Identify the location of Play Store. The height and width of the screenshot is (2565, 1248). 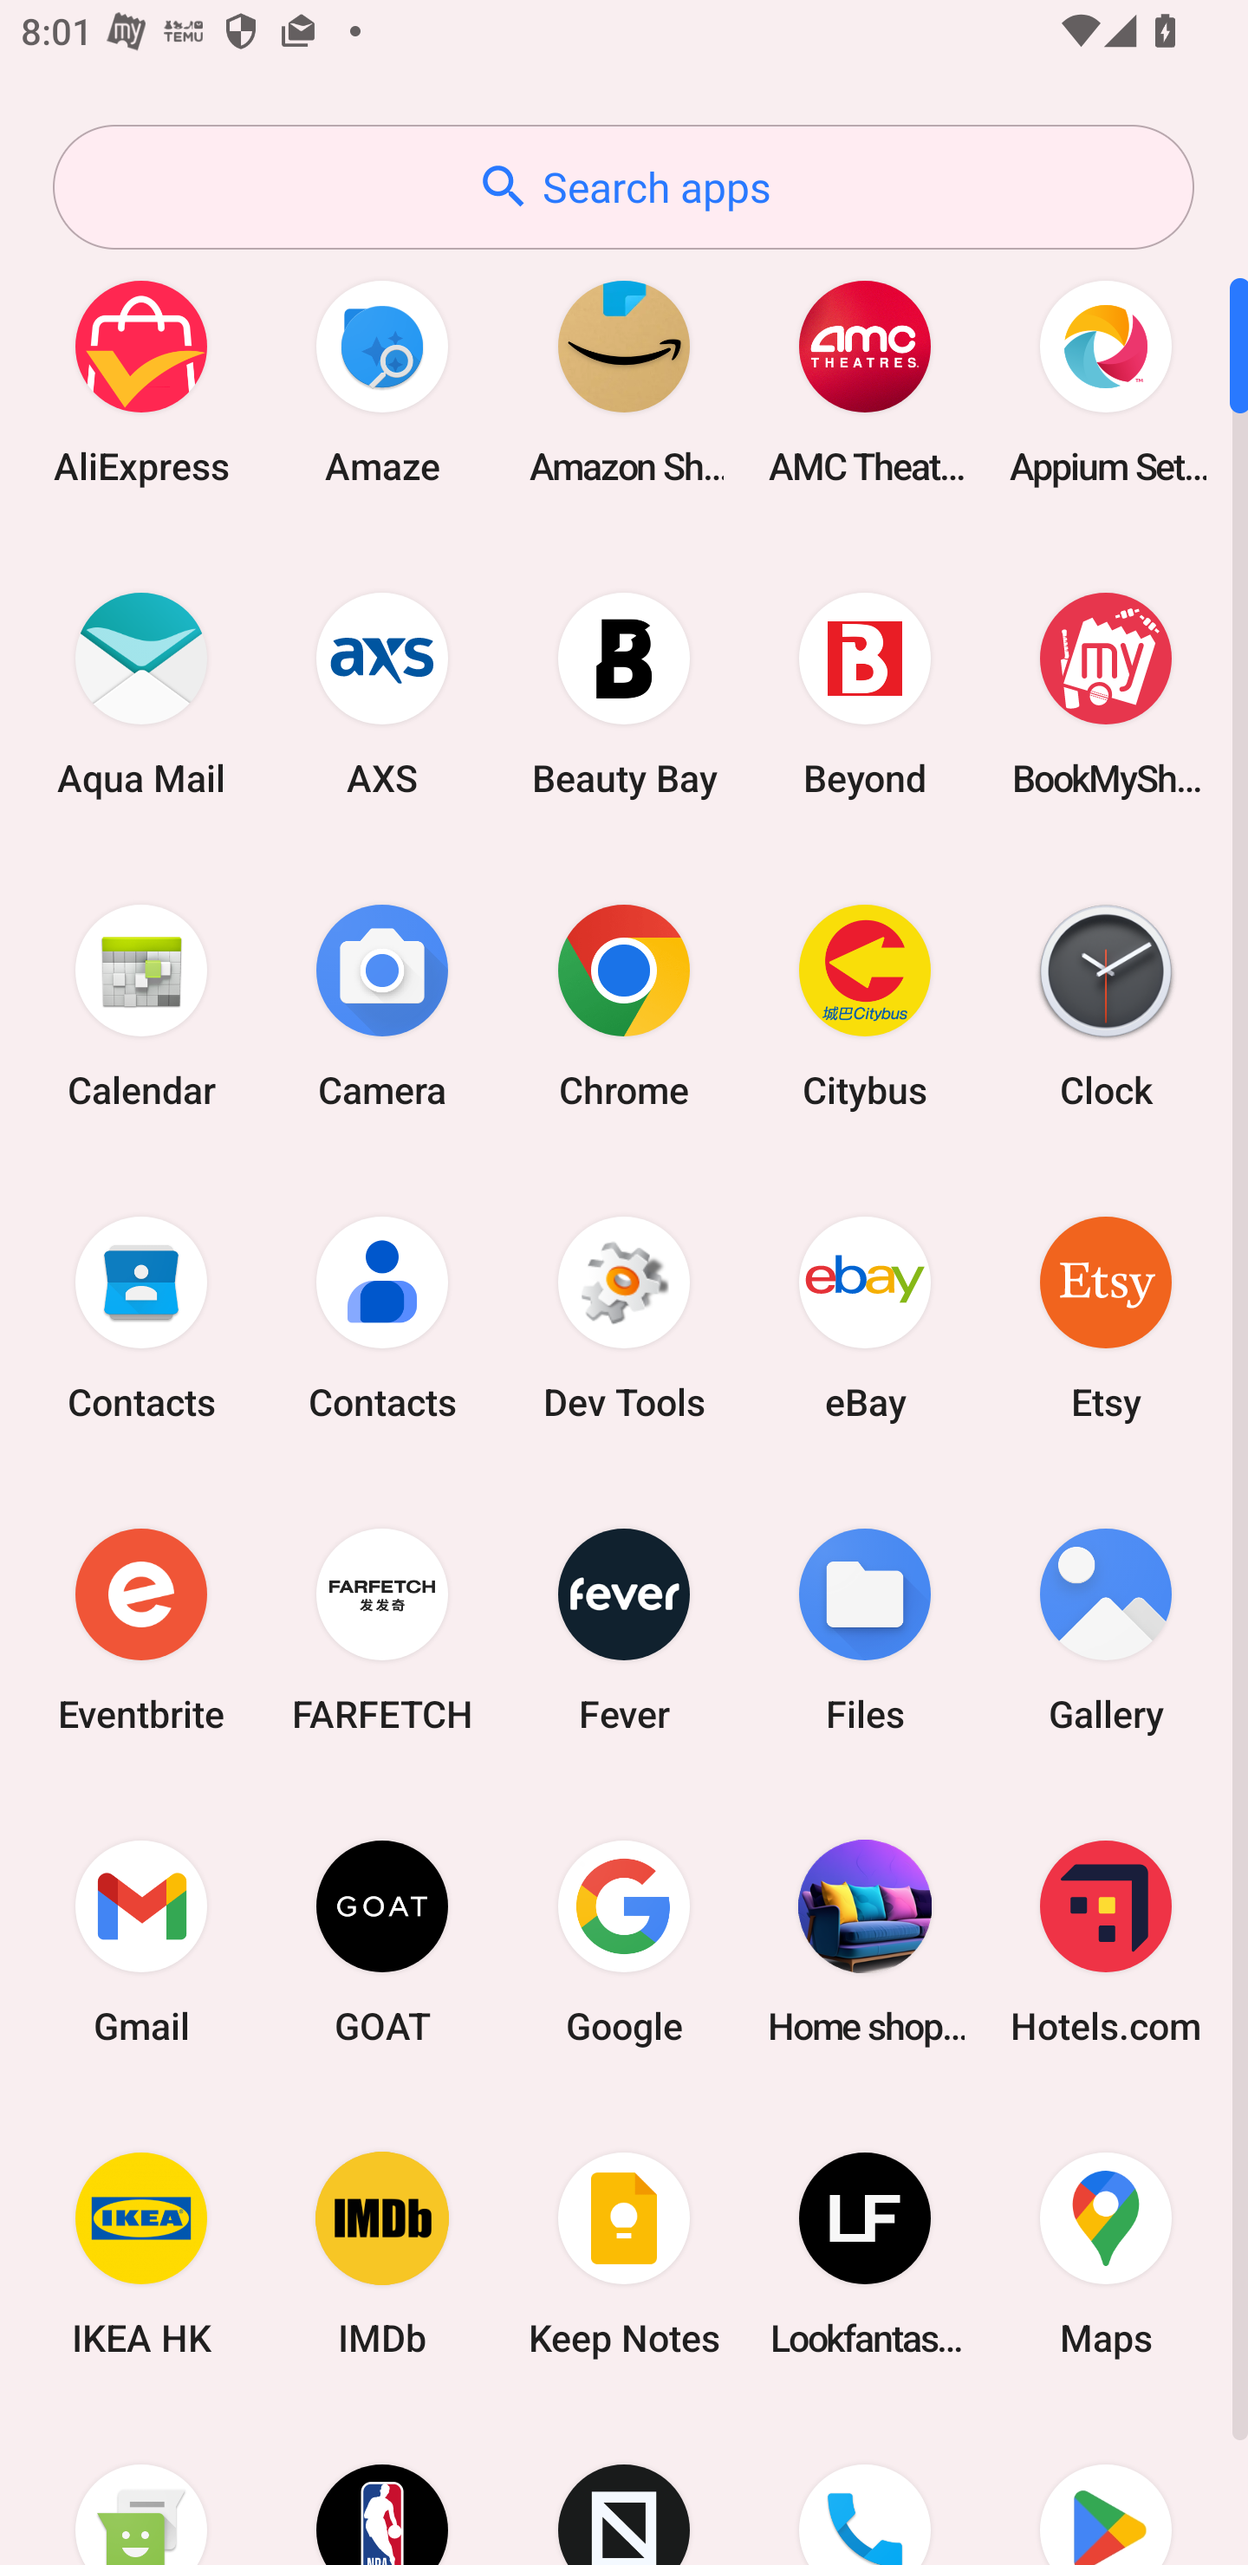
(1106, 2488).